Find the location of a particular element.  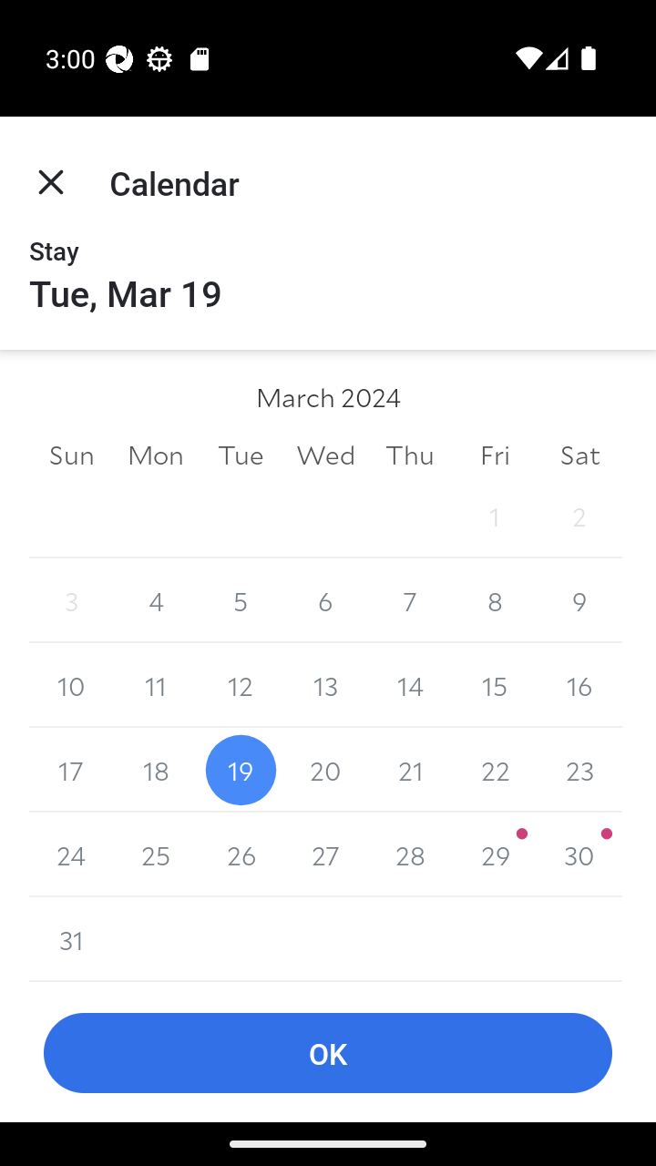

21 21 March 2024 is located at coordinates (410, 770).